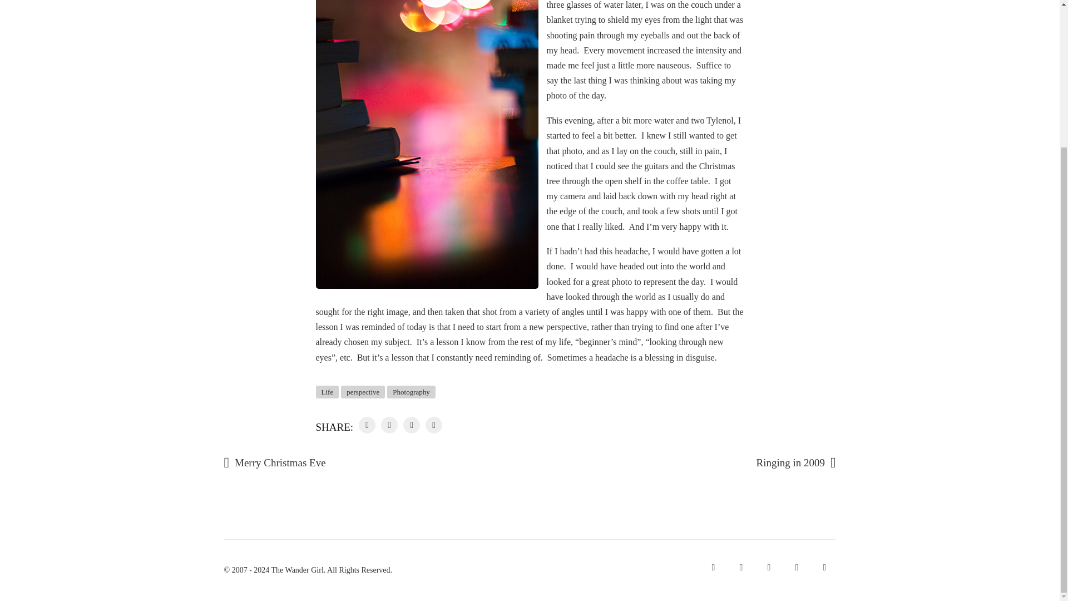  What do you see at coordinates (740, 568) in the screenshot?
I see `Mastodon` at bounding box center [740, 568].